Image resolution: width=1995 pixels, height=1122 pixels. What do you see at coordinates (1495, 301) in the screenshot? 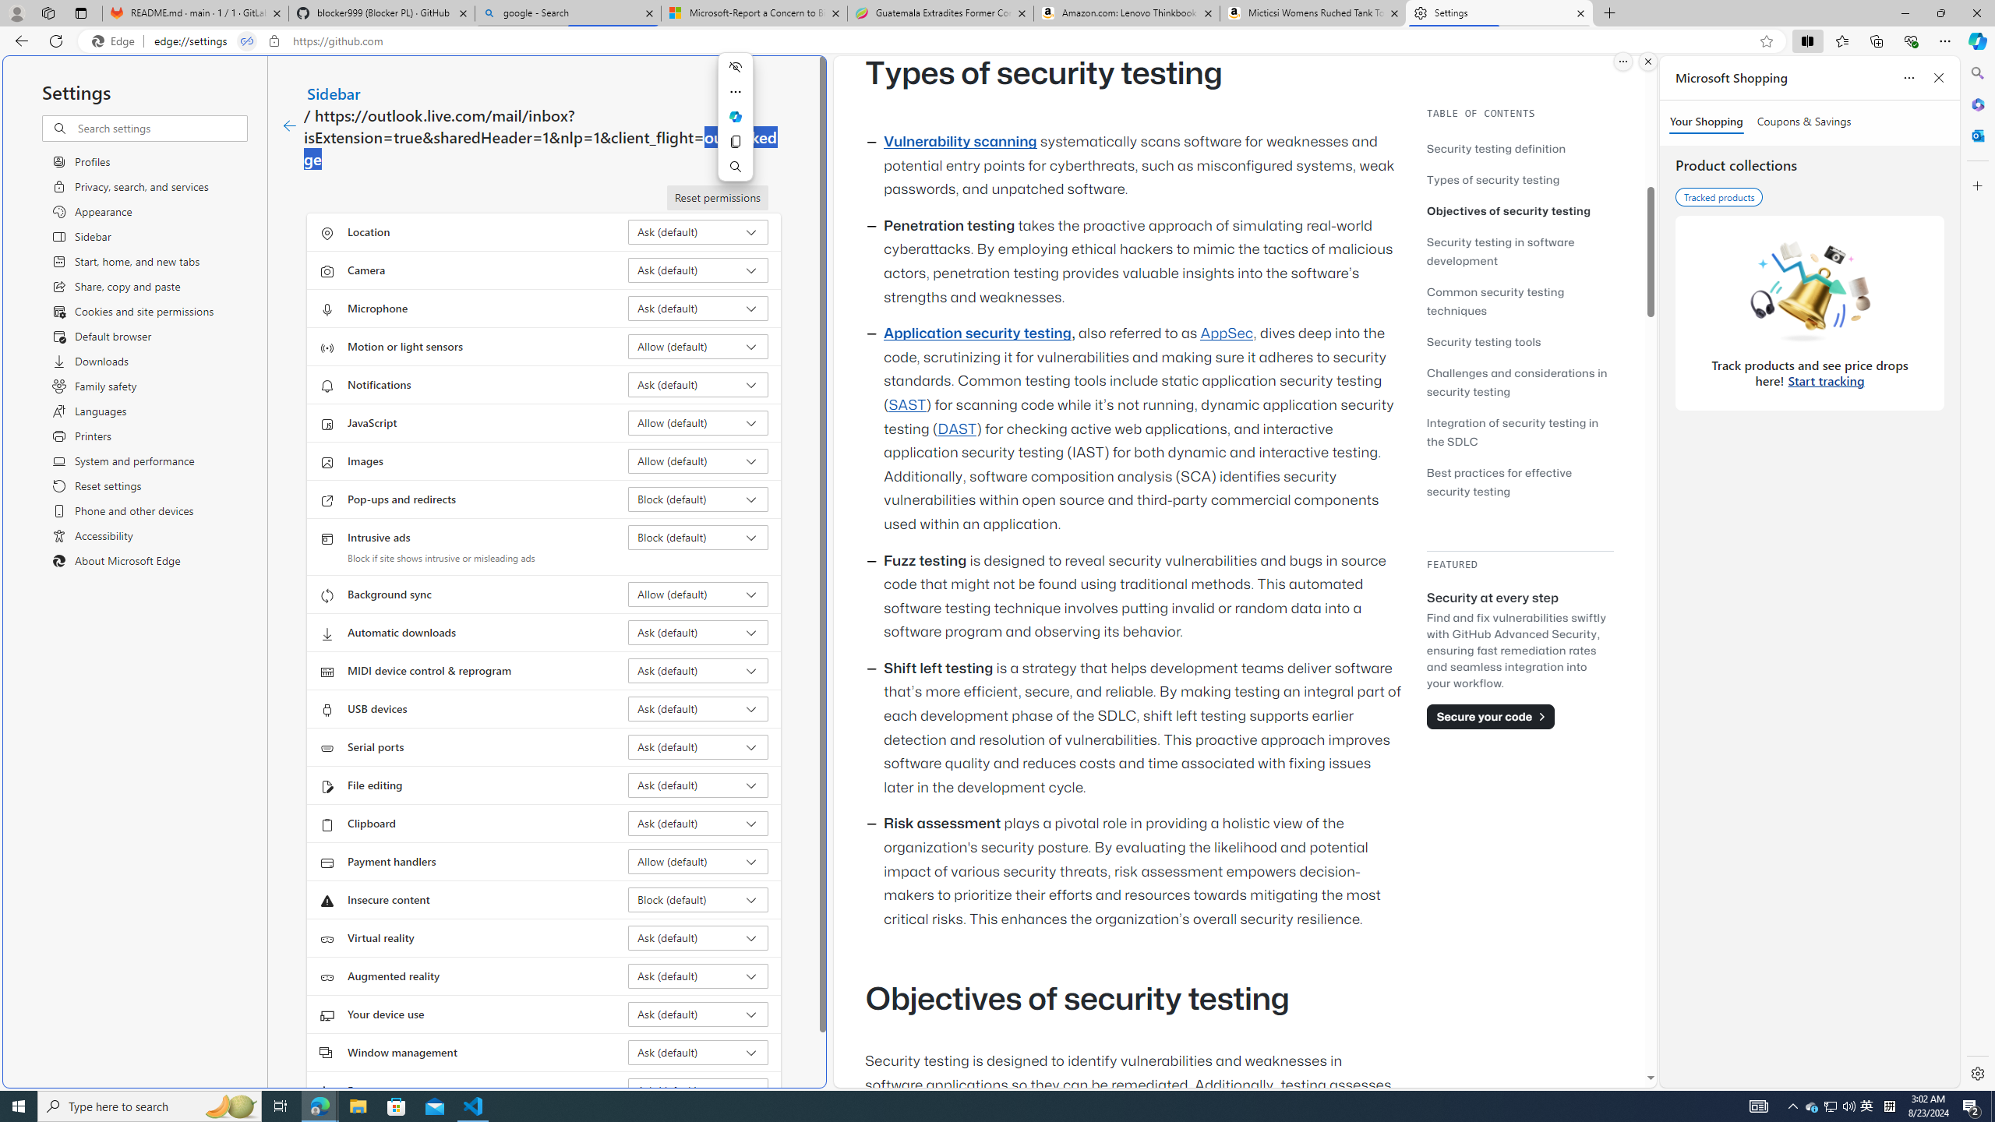
I see `Common security testing techniques` at bounding box center [1495, 301].